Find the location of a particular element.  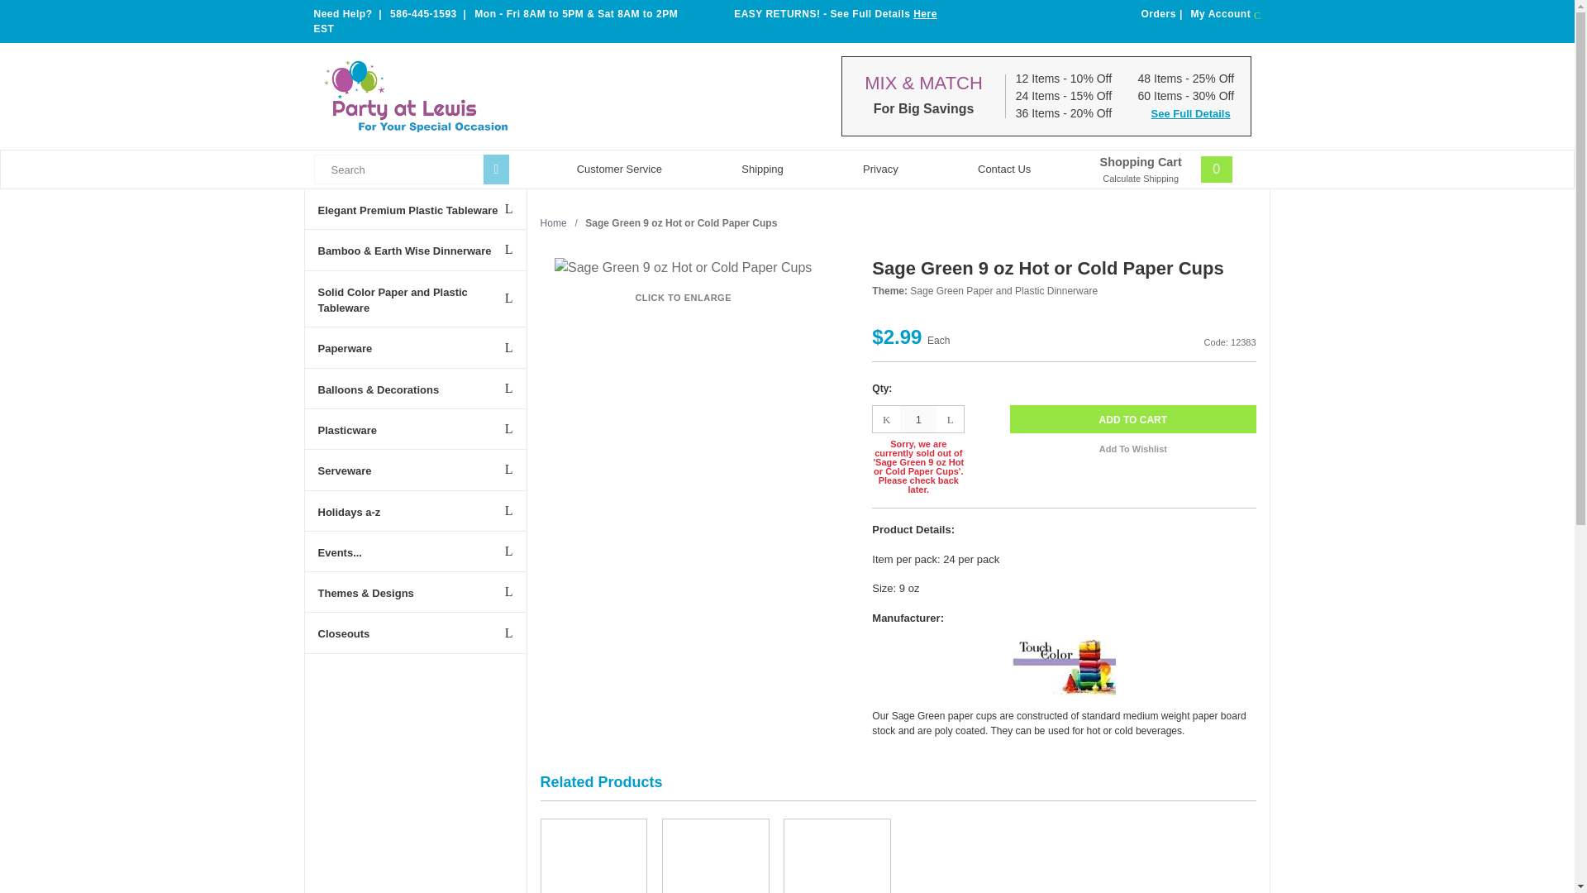

Contact Us is located at coordinates (1170, 169).